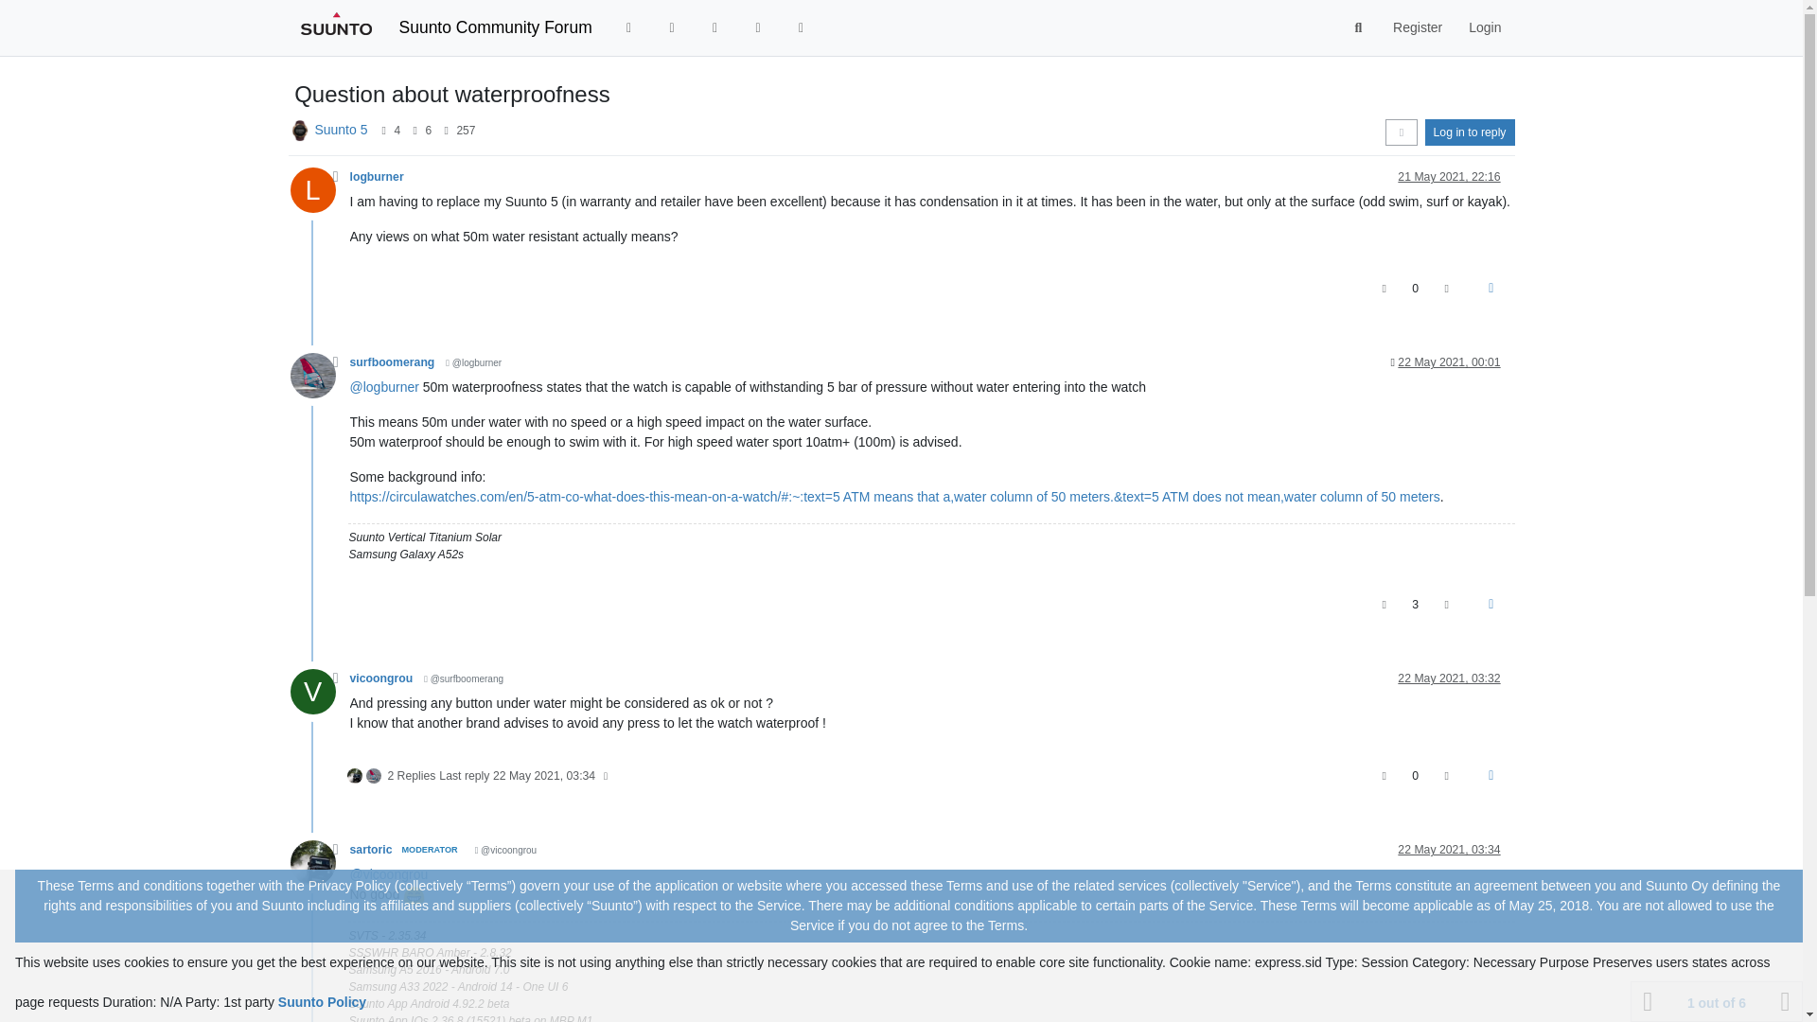  I want to click on Recent, so click(628, 26).